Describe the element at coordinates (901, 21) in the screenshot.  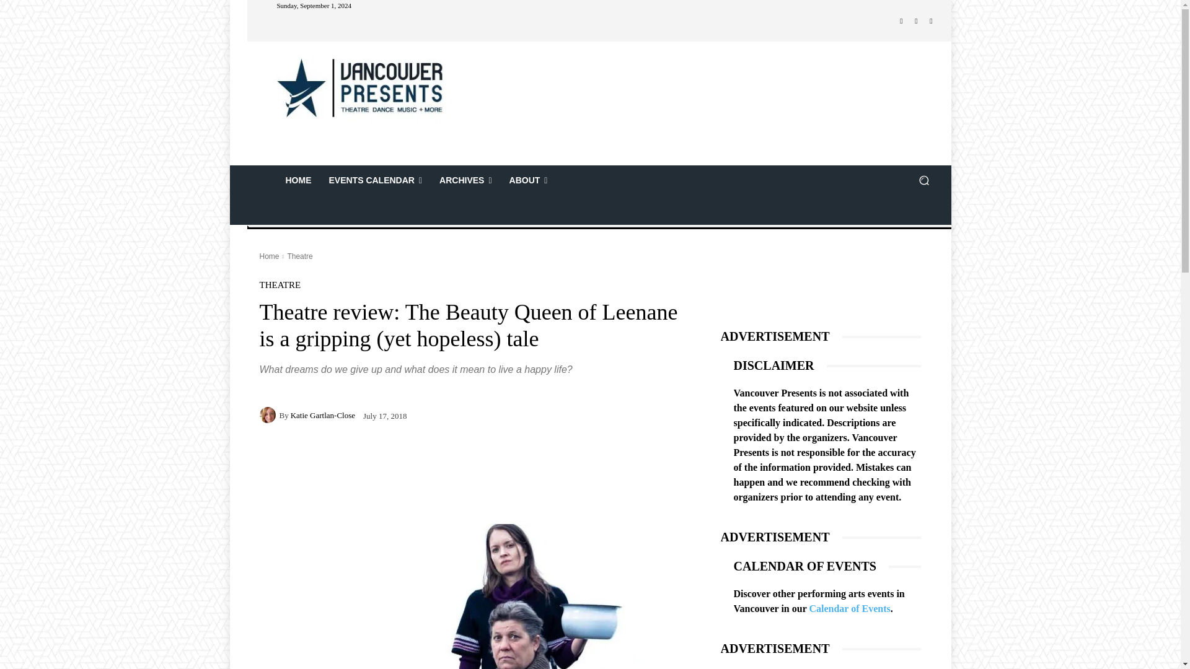
I see `Facebook` at that location.